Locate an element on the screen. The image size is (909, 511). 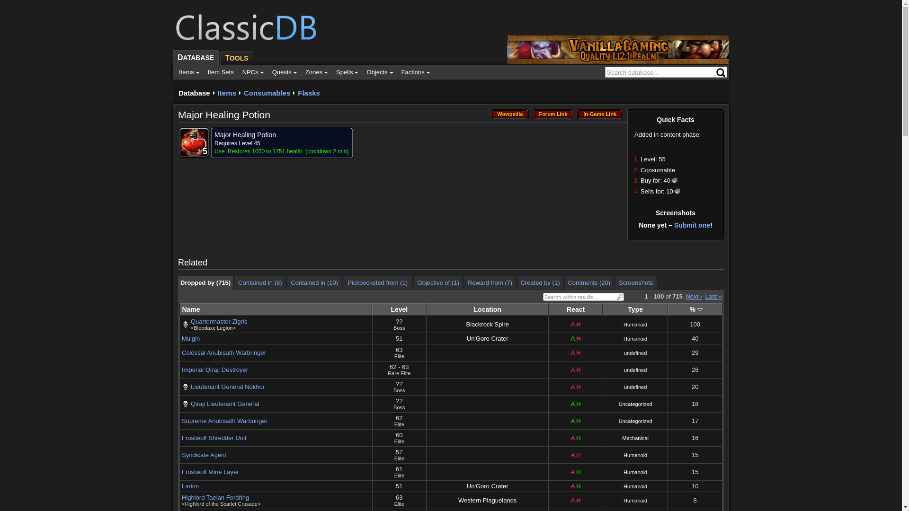
Items is located at coordinates (227, 93).